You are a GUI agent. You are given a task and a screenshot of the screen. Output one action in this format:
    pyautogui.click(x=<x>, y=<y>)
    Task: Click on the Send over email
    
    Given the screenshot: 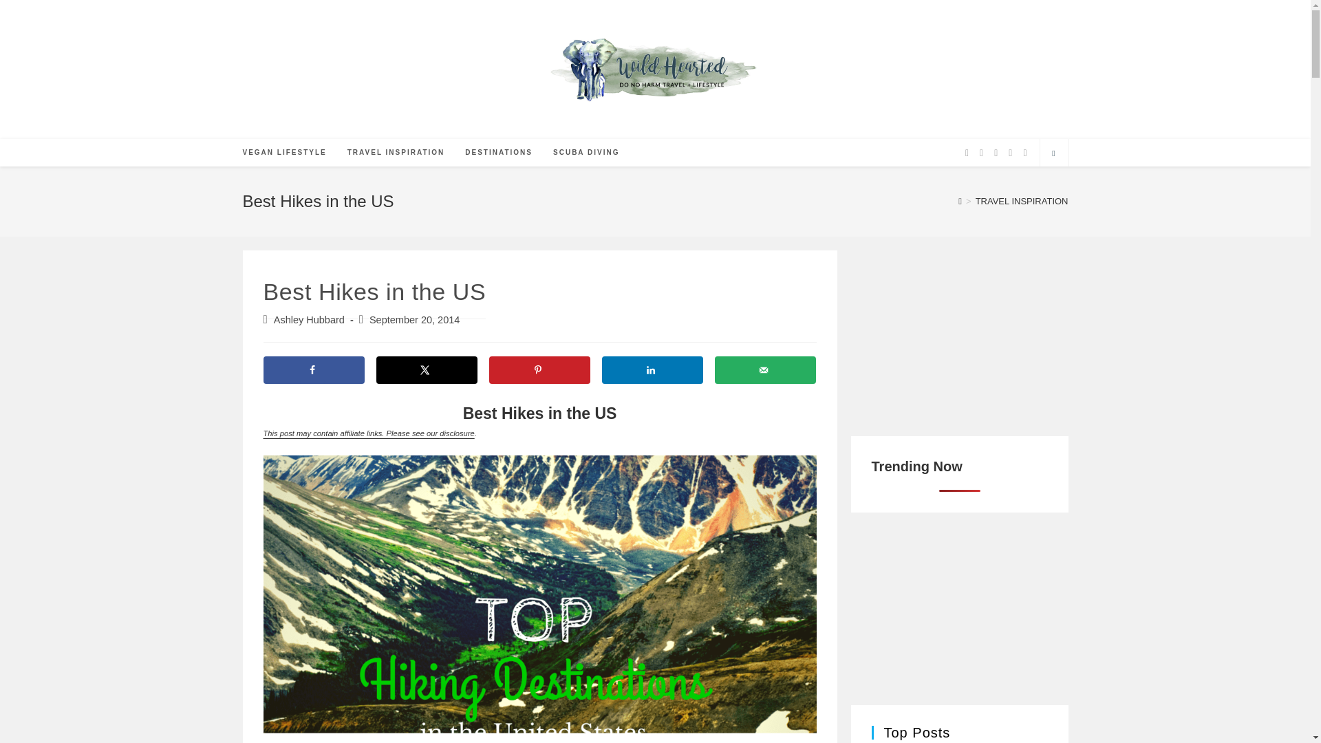 What is the action you would take?
    pyautogui.click(x=765, y=370)
    